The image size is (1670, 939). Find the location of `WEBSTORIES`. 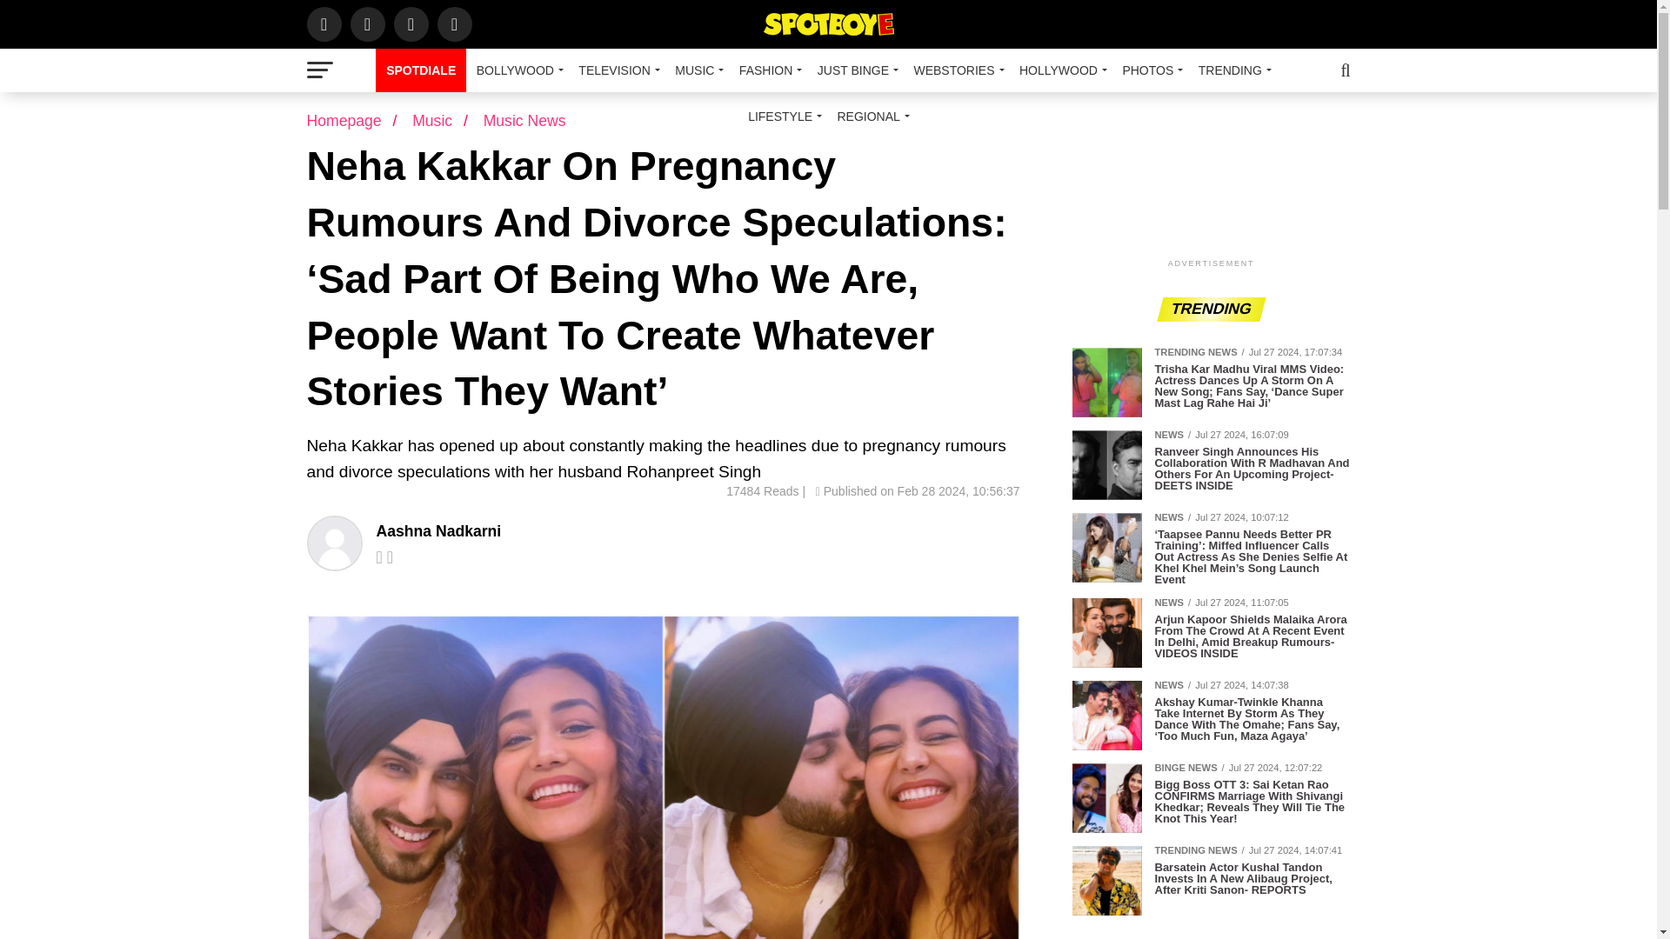

WEBSTORIES is located at coordinates (955, 70).